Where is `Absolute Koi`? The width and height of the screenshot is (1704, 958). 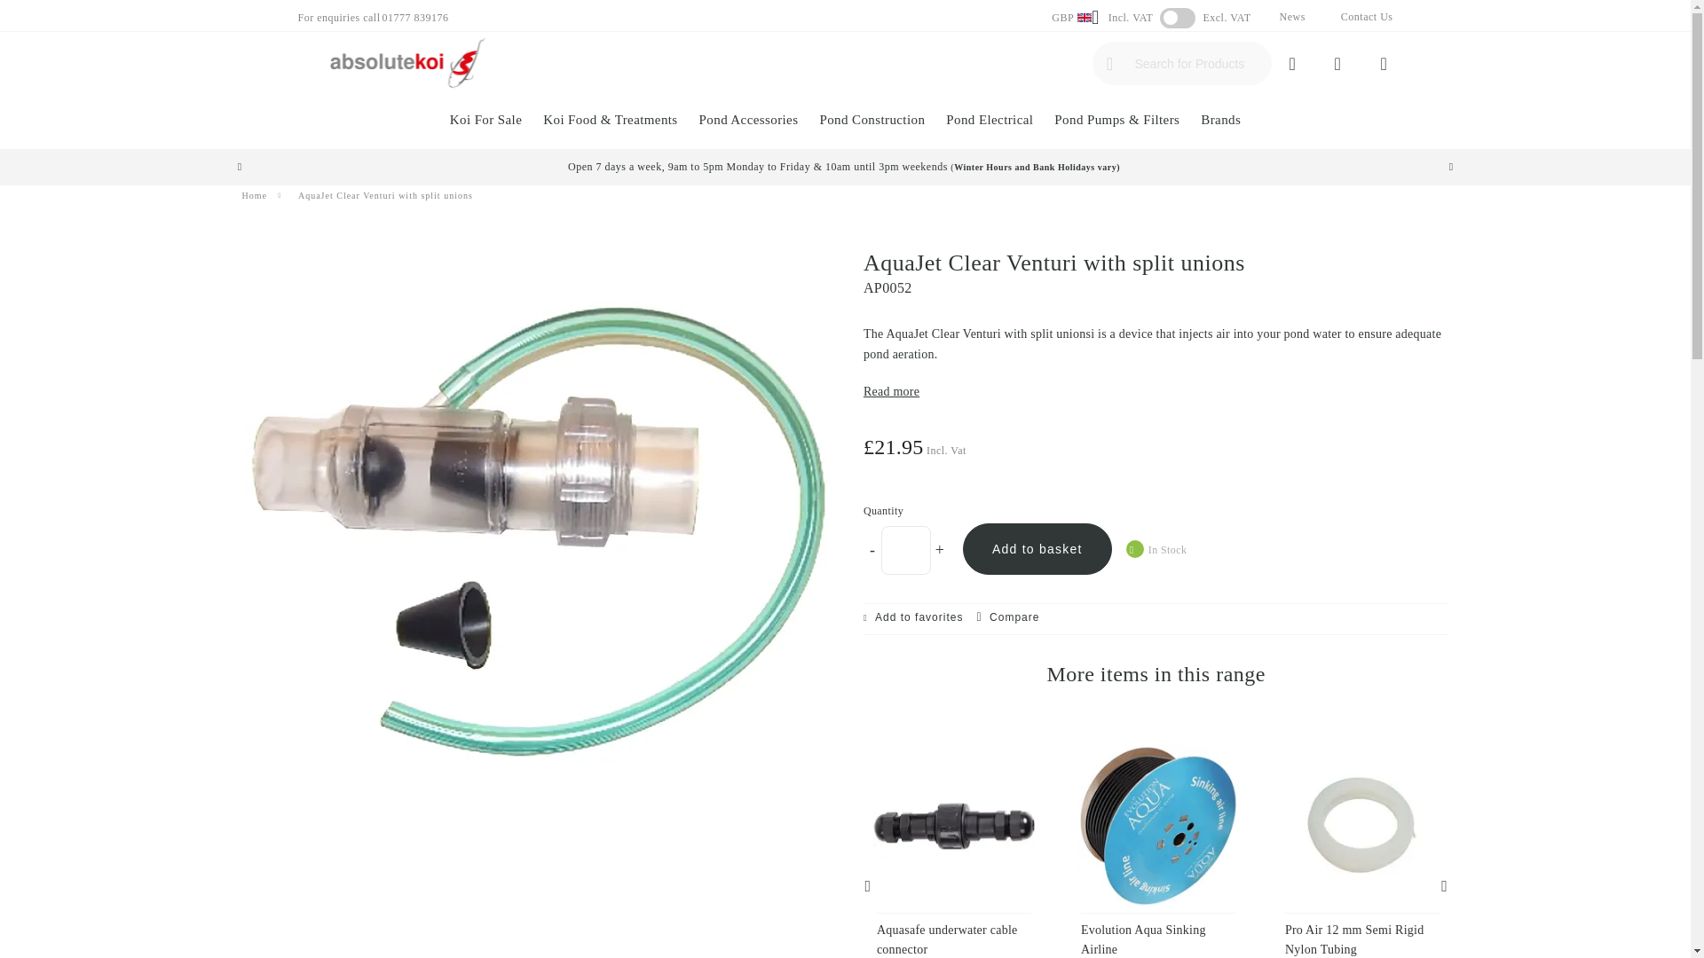 Absolute Koi is located at coordinates (410, 62).